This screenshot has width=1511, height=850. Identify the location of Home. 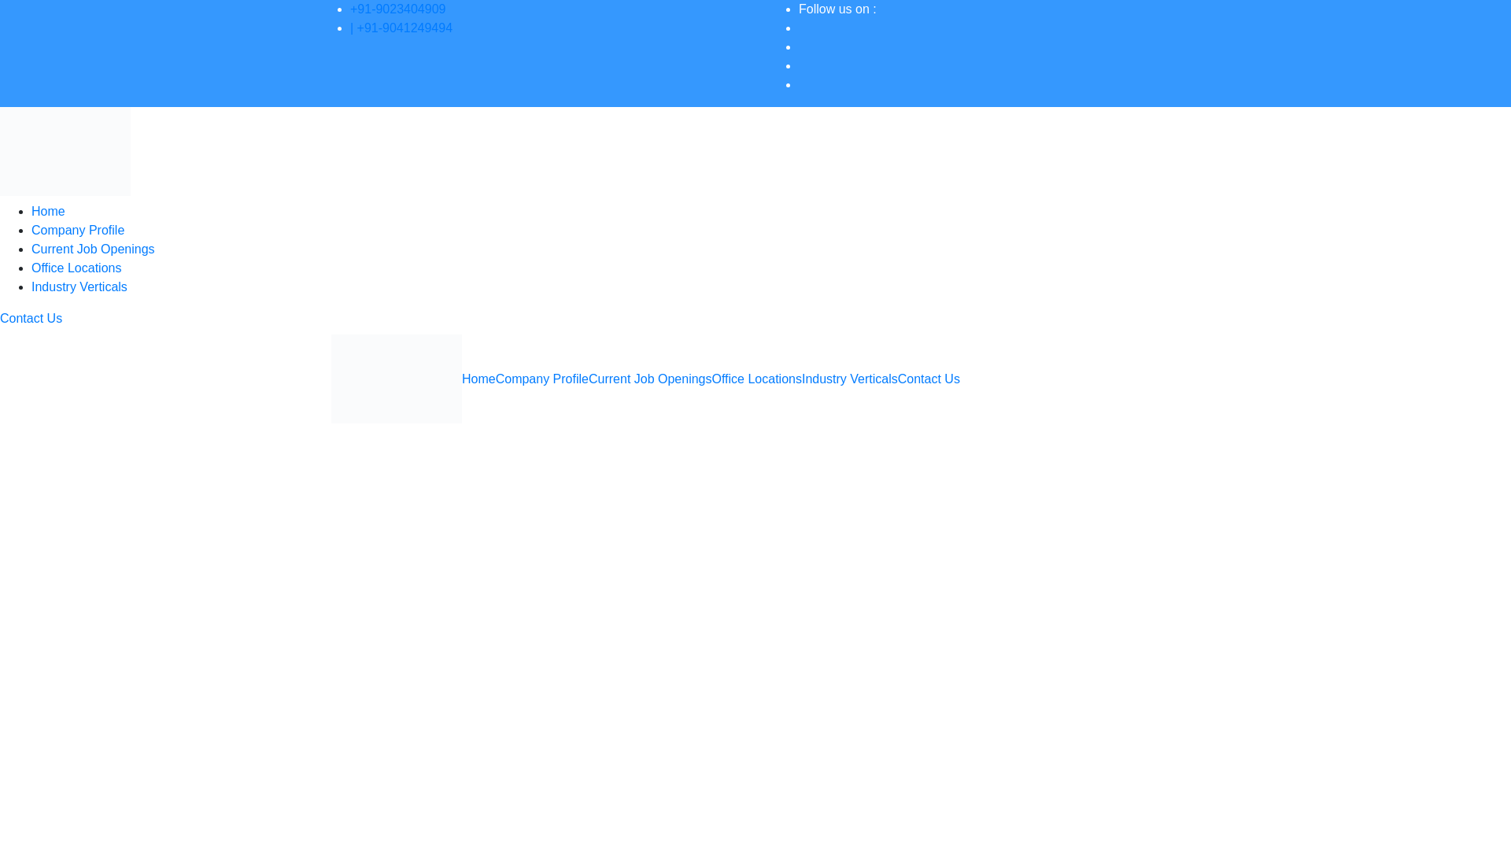
(48, 211).